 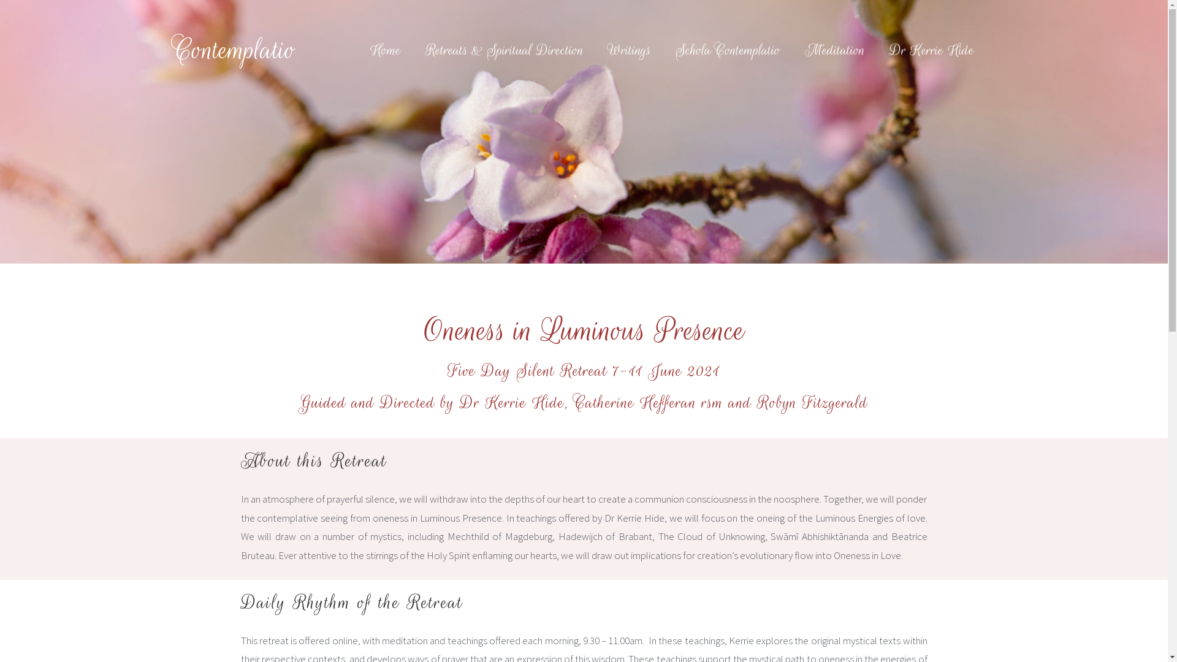 What do you see at coordinates (932, 50) in the screenshot?
I see `Dr Kerrie Hide` at bounding box center [932, 50].